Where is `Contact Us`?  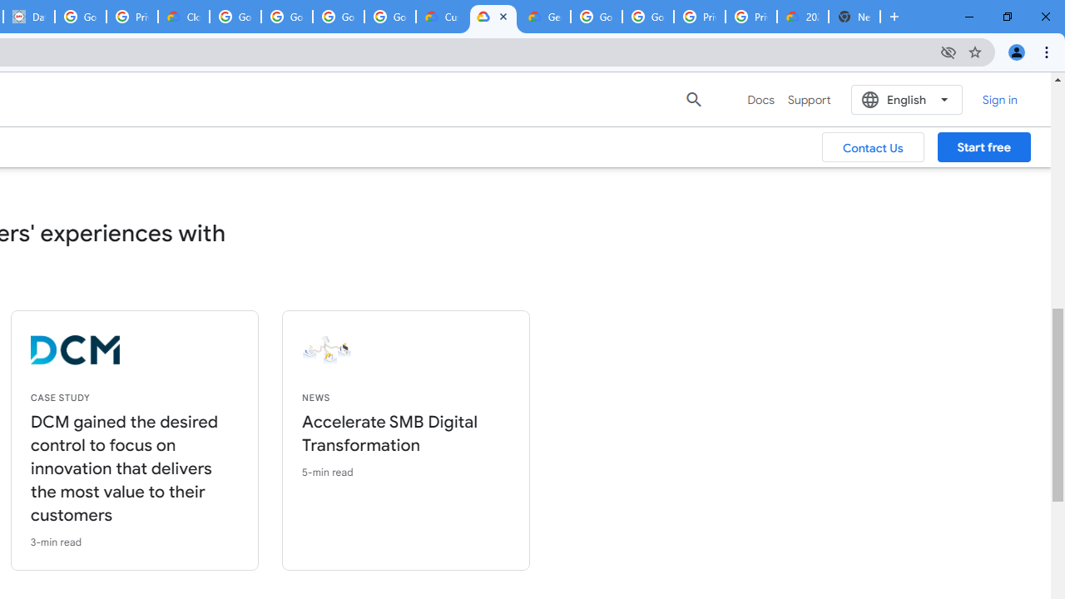
Contact Us is located at coordinates (874, 147).